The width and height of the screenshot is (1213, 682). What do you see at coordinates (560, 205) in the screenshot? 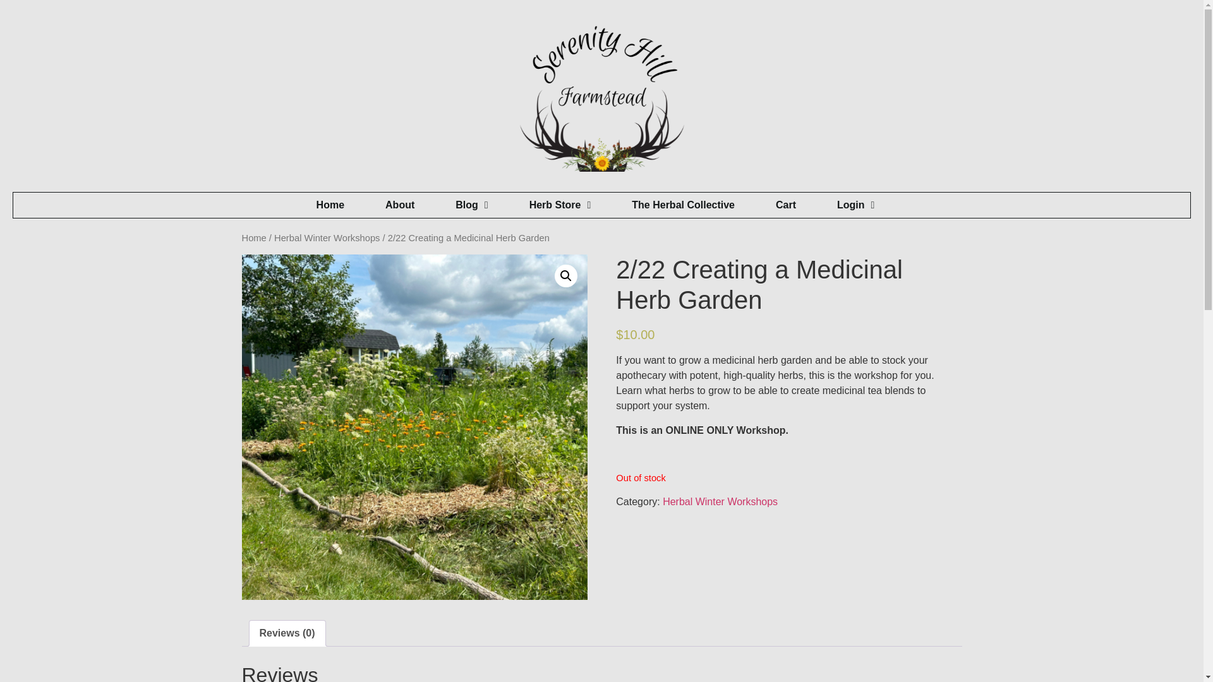
I see `Herb Store` at bounding box center [560, 205].